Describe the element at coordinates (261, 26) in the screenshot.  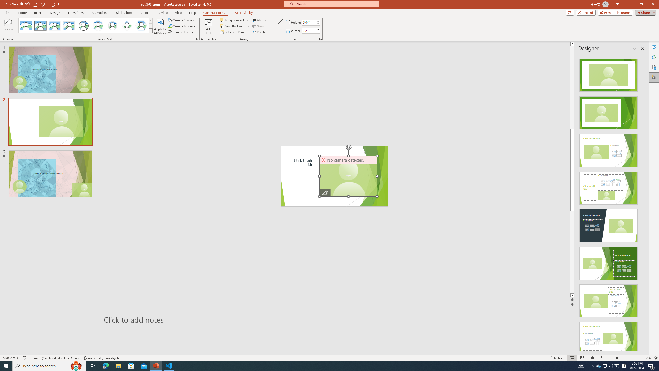
I see `Group` at that location.